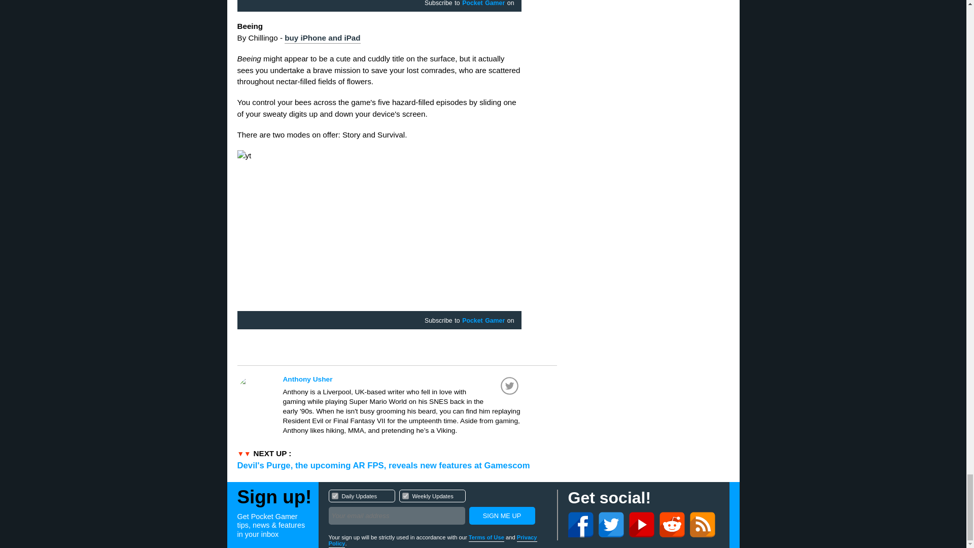  I want to click on Sign Me Up, so click(437, 508).